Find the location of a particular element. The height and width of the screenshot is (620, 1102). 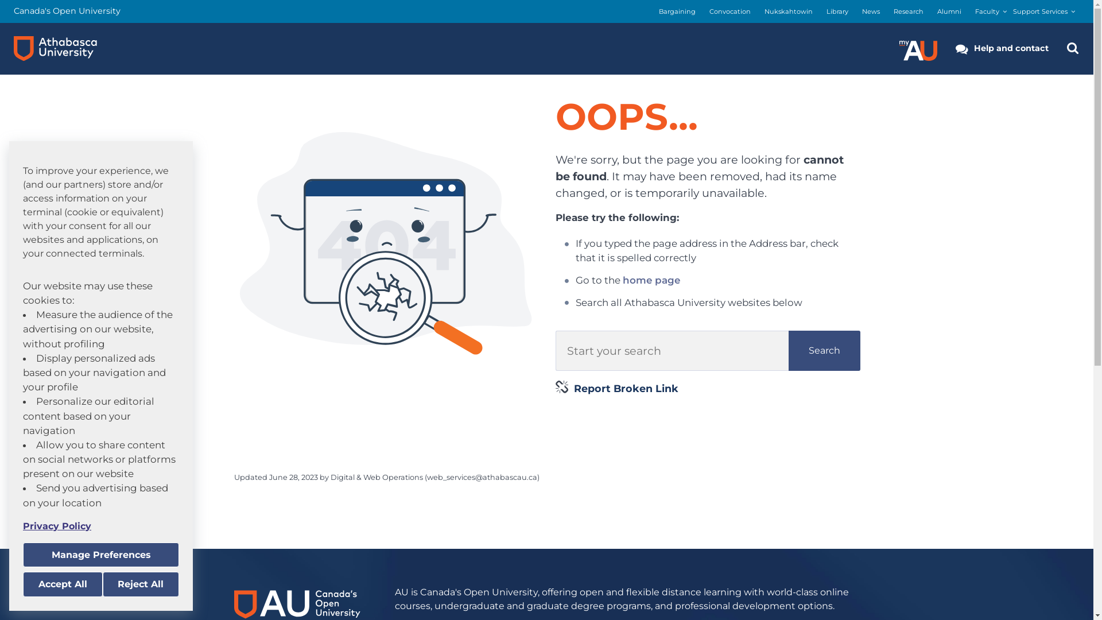

Support Services is located at coordinates (1040, 11).